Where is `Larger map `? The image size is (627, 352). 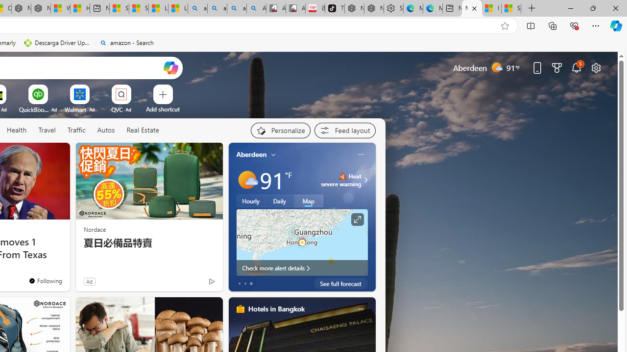
Larger map  is located at coordinates (302, 242).